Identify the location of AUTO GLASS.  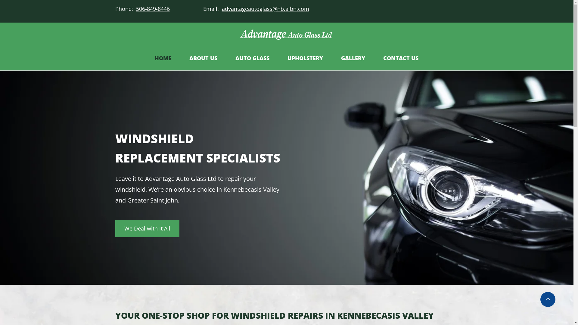
(252, 58).